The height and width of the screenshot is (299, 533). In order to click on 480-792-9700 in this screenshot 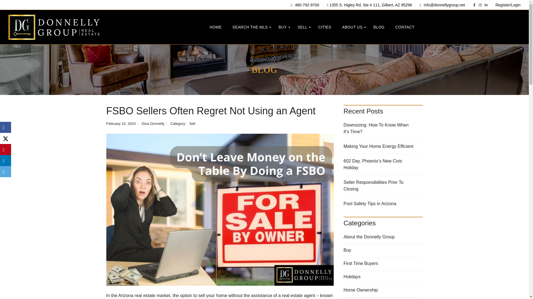, I will do `click(305, 5)`.